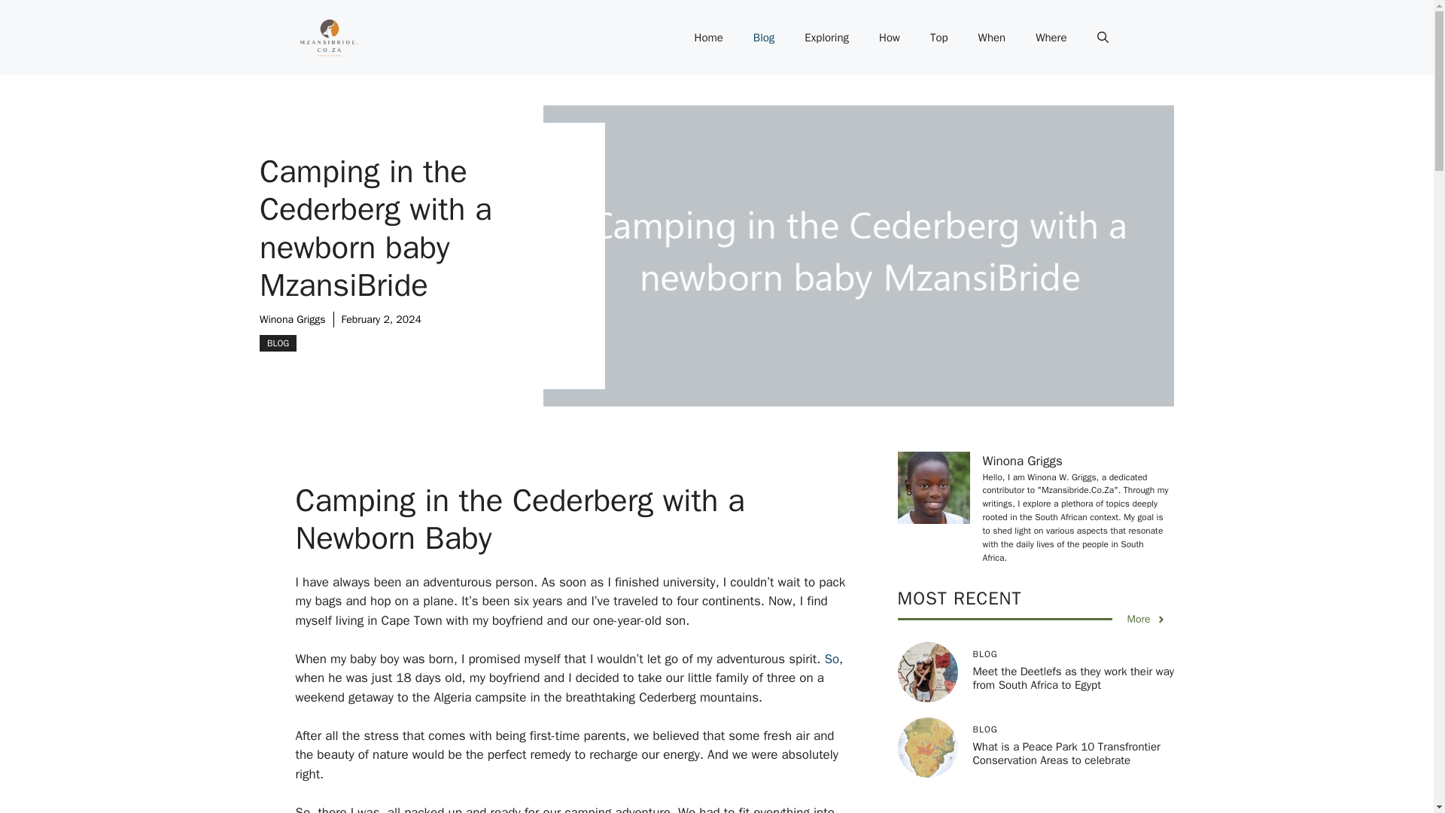 Image resolution: width=1445 pixels, height=813 pixels. Describe the element at coordinates (278, 343) in the screenshot. I see `BLOG` at that location.